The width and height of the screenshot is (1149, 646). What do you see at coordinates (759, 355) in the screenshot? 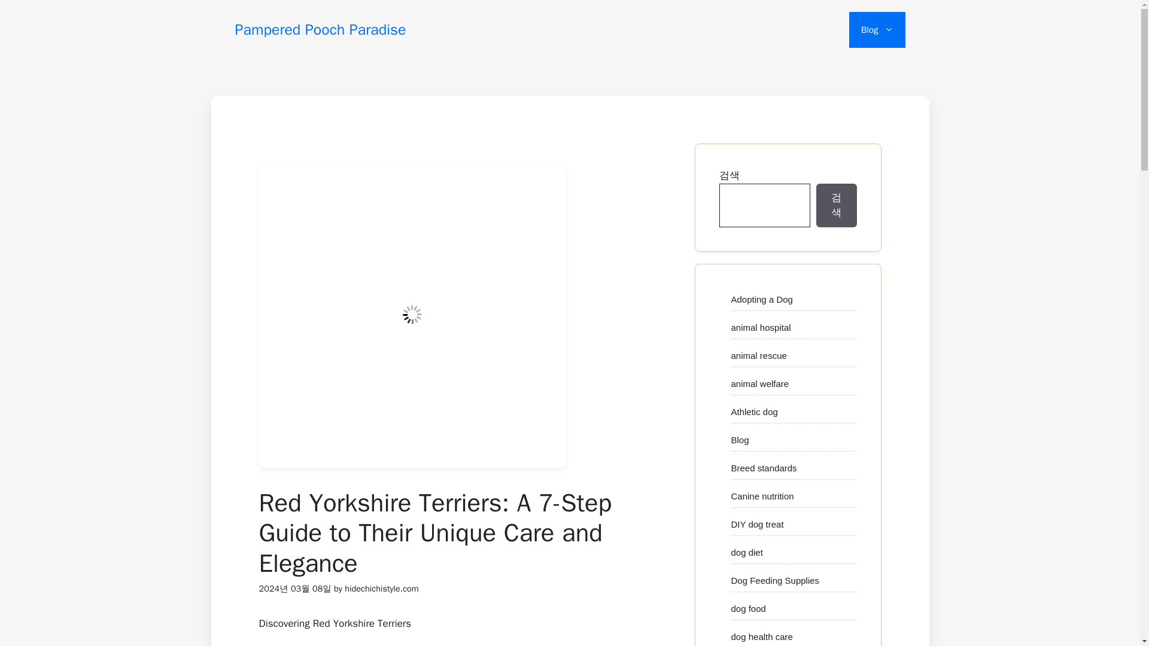
I see `animal rescue` at bounding box center [759, 355].